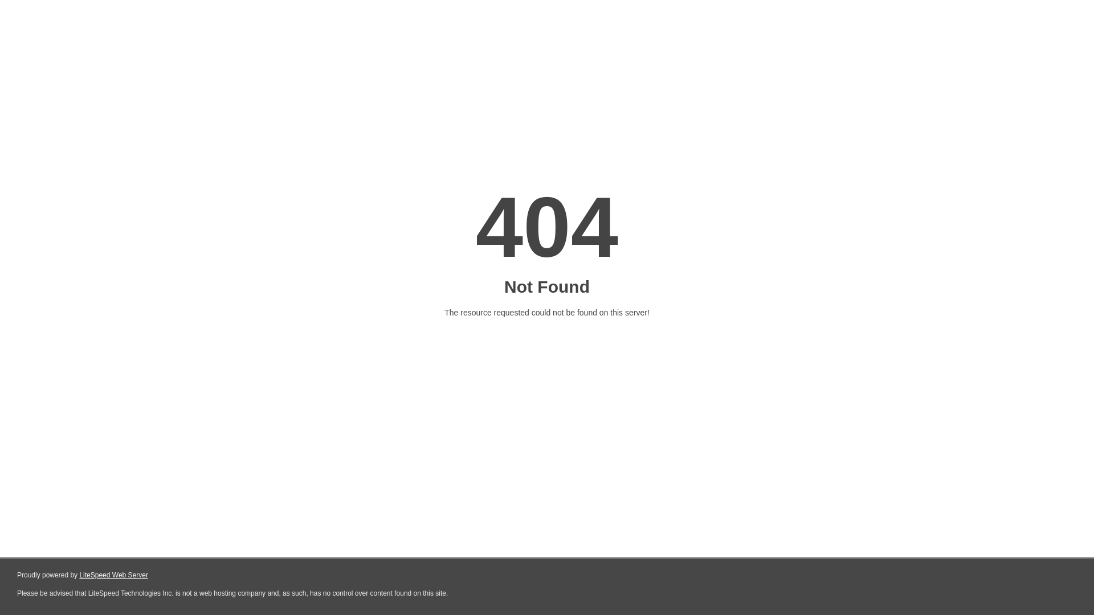 This screenshot has width=1094, height=615. What do you see at coordinates (114, 575) in the screenshot?
I see `LiteSpeed Web Server` at bounding box center [114, 575].